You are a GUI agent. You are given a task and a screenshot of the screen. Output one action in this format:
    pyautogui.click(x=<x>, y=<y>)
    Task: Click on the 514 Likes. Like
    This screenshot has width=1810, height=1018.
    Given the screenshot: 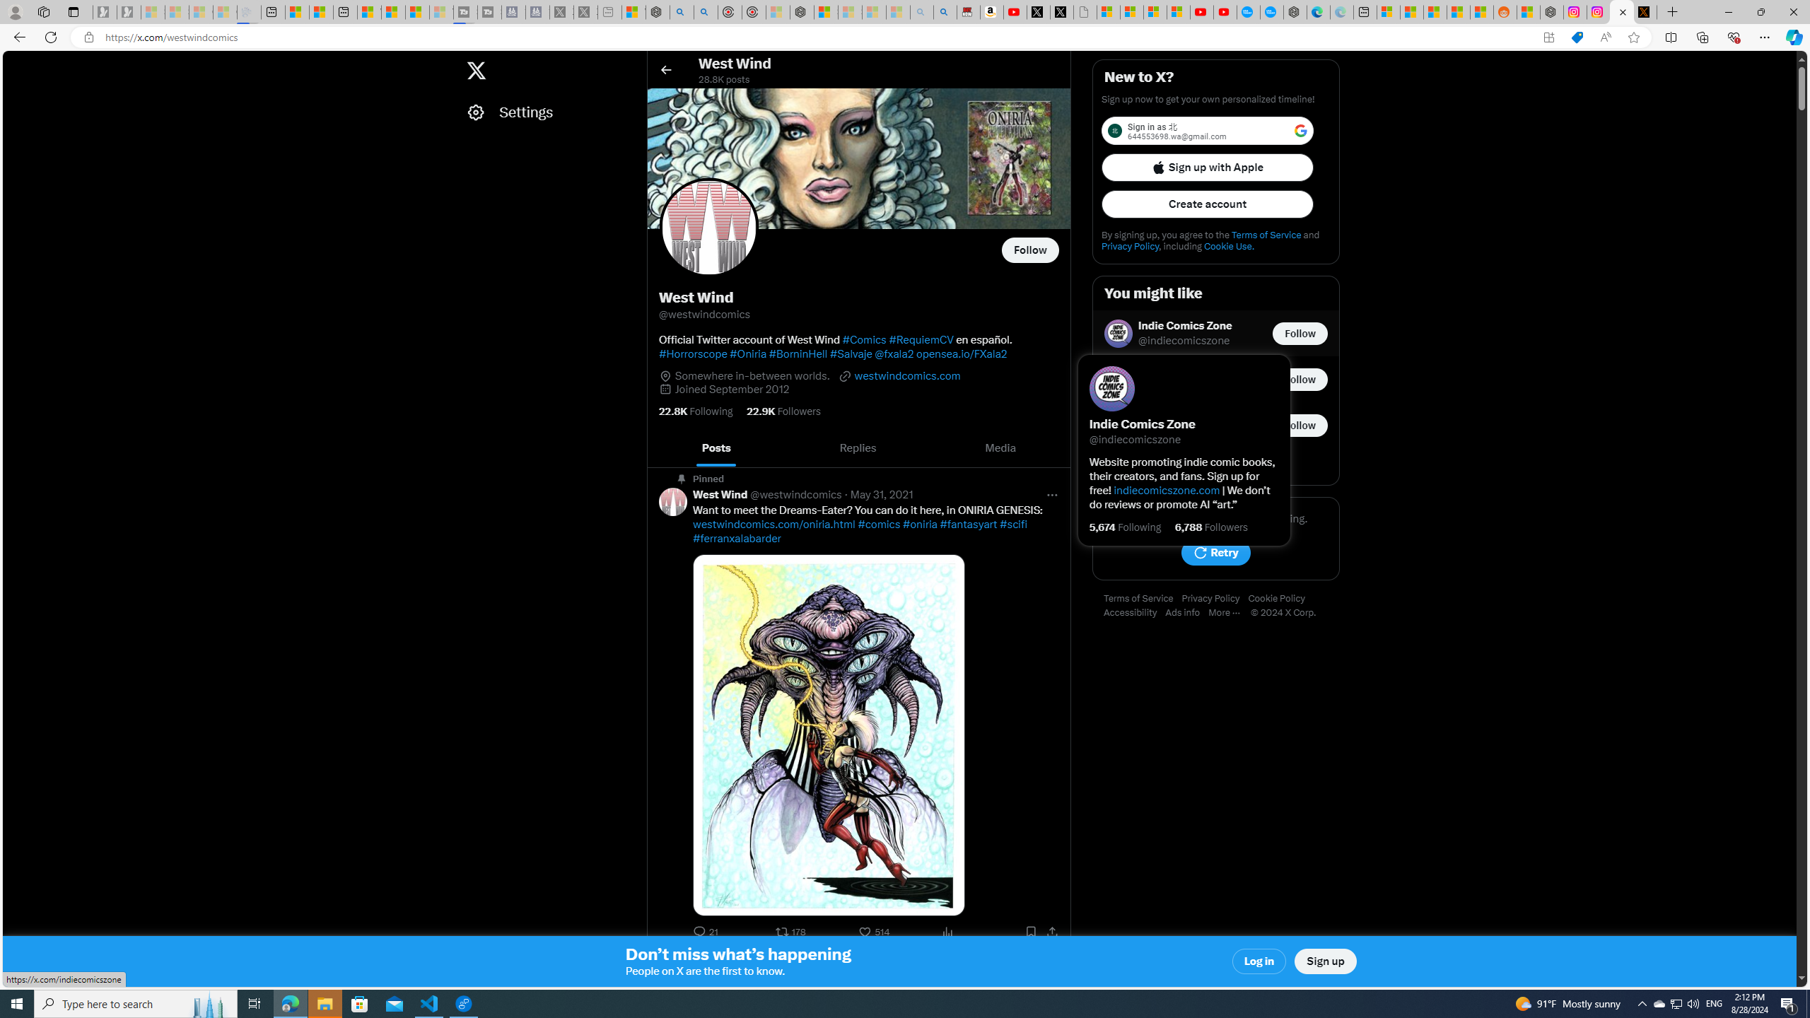 What is the action you would take?
    pyautogui.click(x=875, y=932)
    